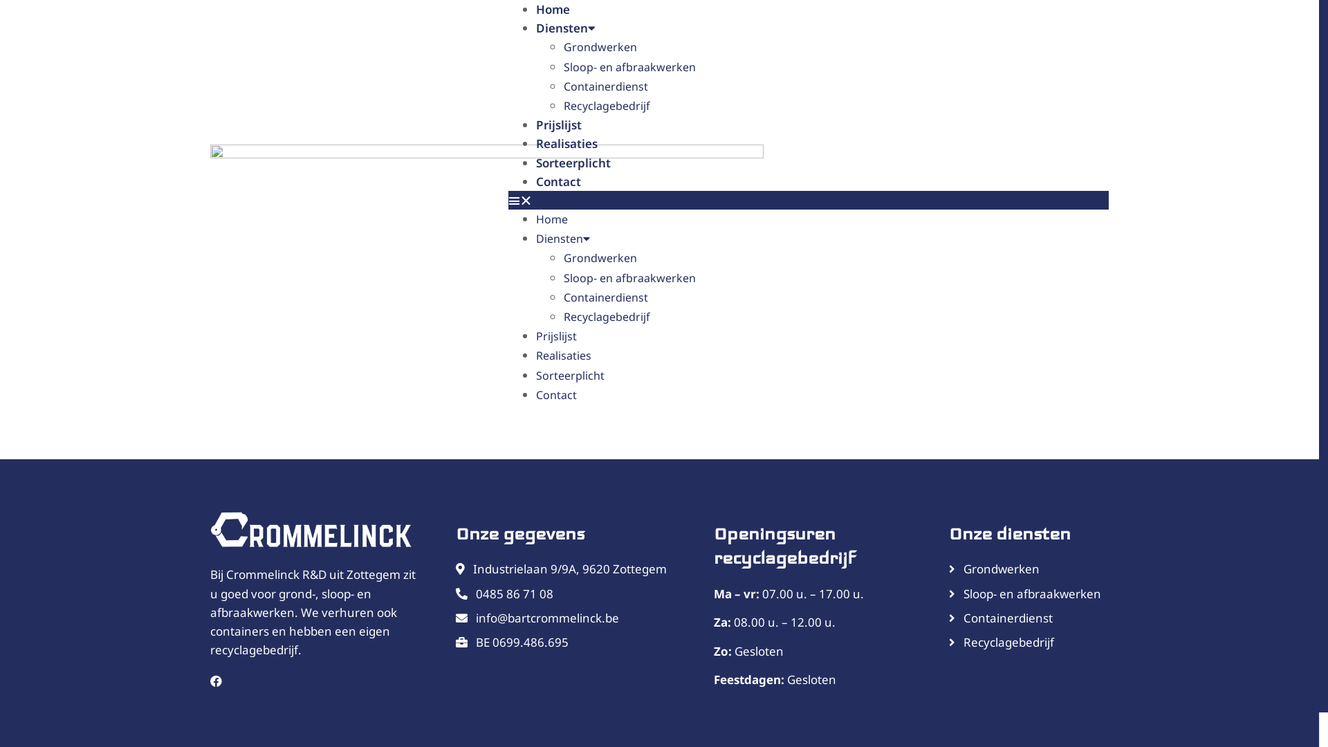 The image size is (1328, 747). I want to click on Grondwerken, so click(600, 47).